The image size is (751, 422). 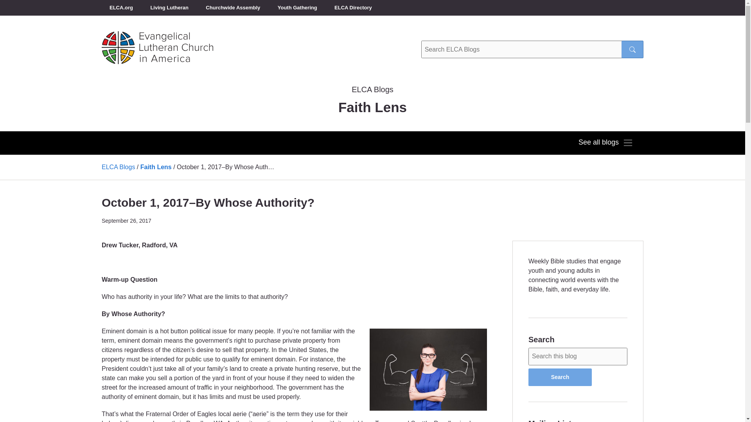 What do you see at coordinates (121, 8) in the screenshot?
I see `ELCA.org` at bounding box center [121, 8].